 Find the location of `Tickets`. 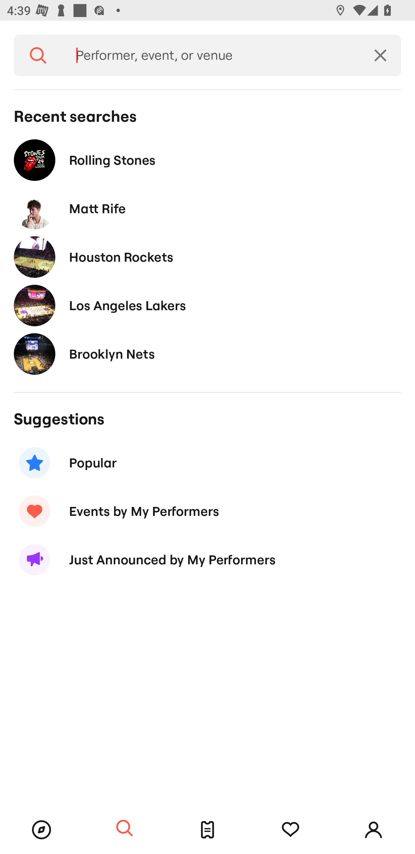

Tickets is located at coordinates (207, 830).